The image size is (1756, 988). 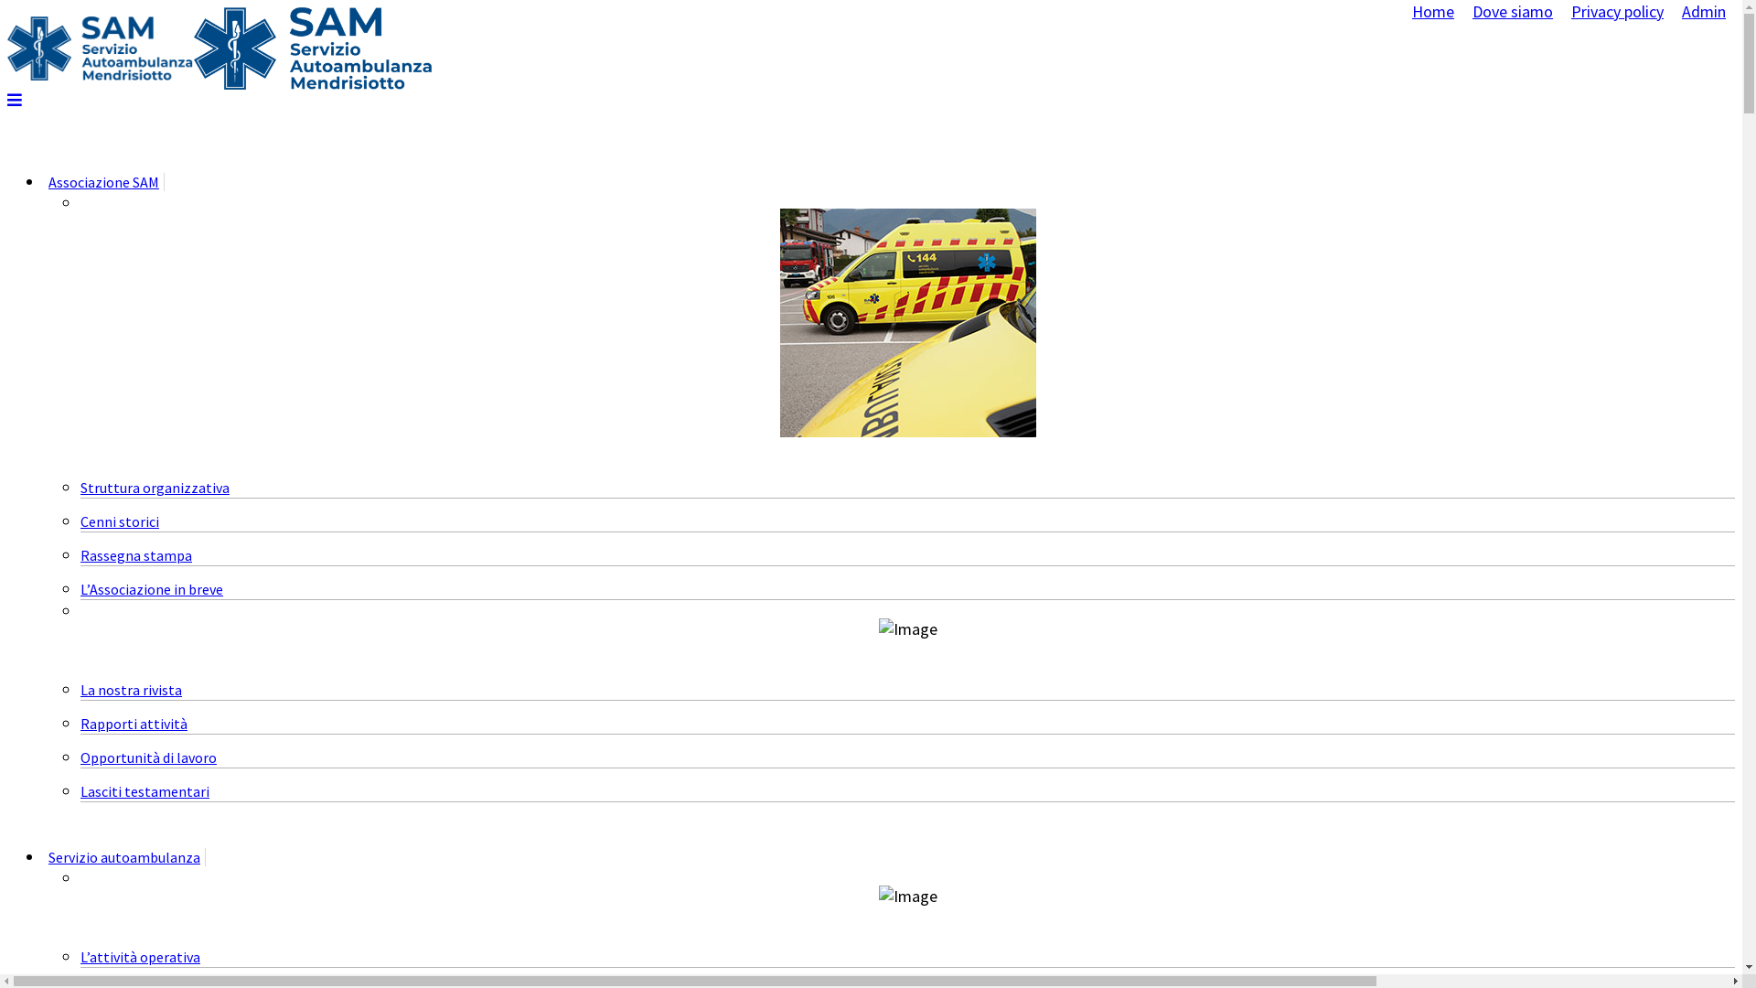 I want to click on Cenni storici, so click(x=120, y=521).